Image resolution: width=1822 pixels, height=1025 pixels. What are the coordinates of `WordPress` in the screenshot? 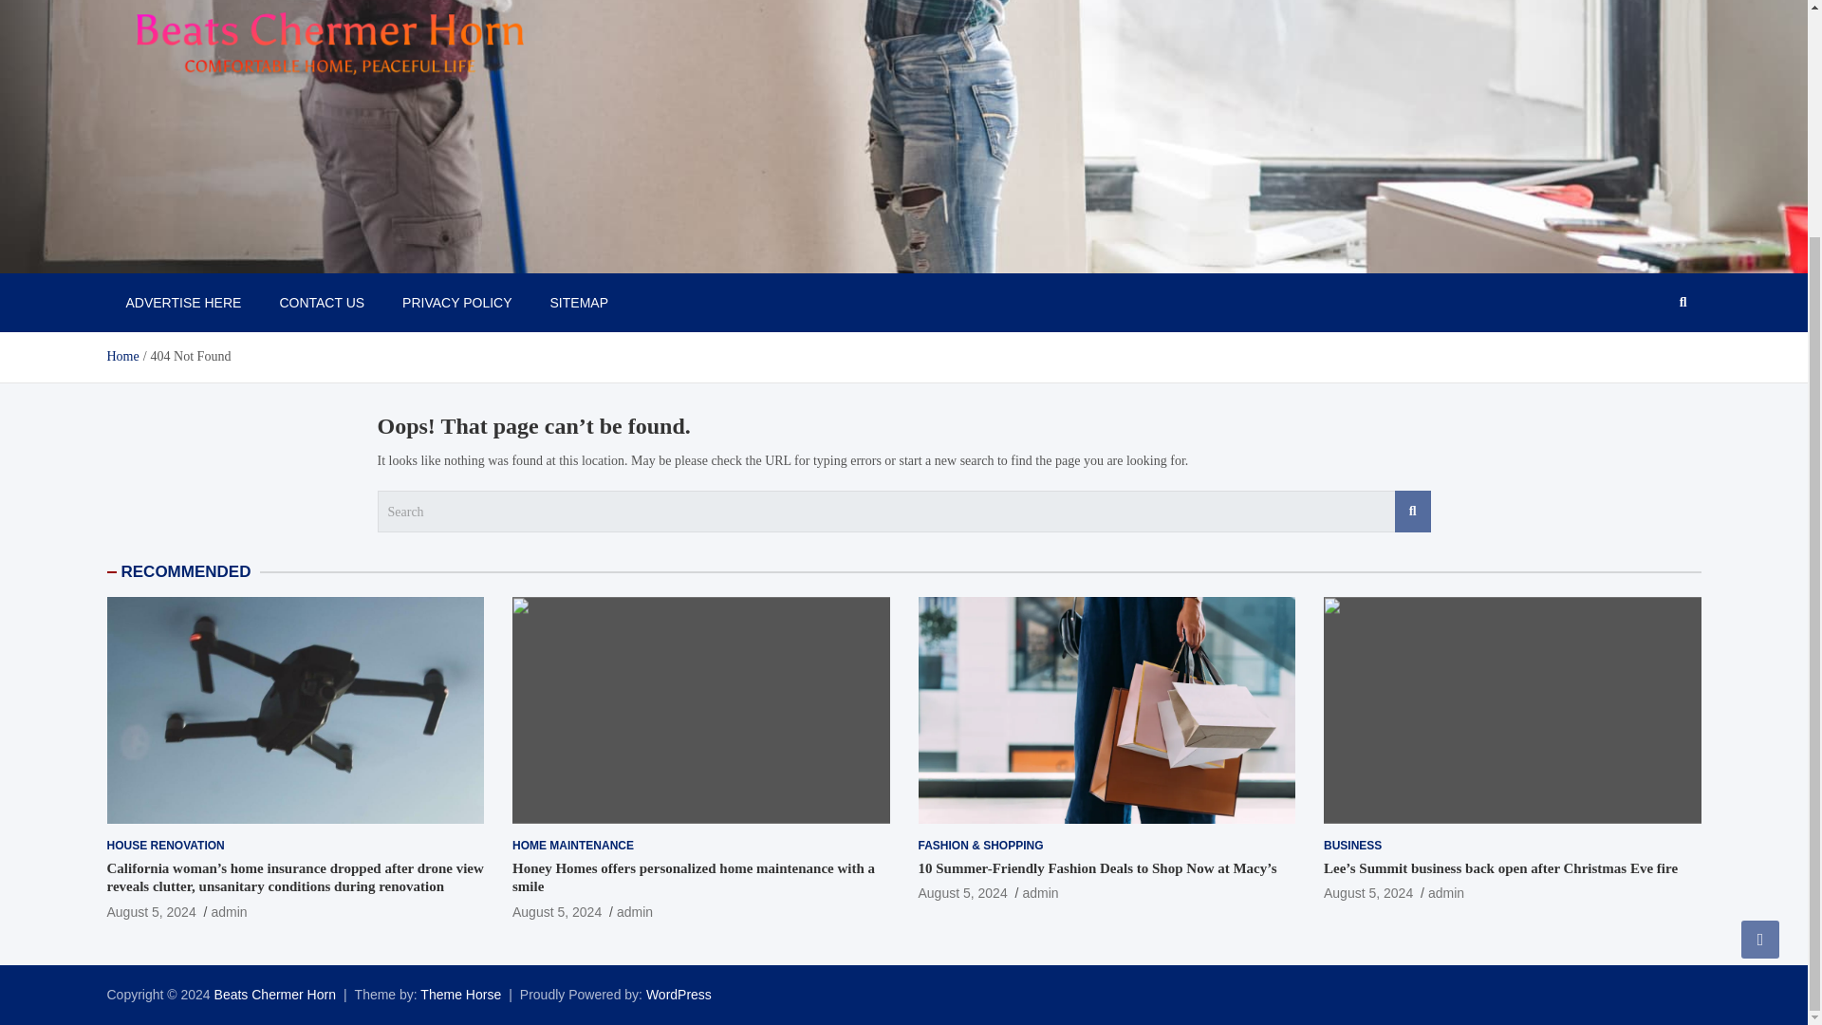 It's located at (679, 995).